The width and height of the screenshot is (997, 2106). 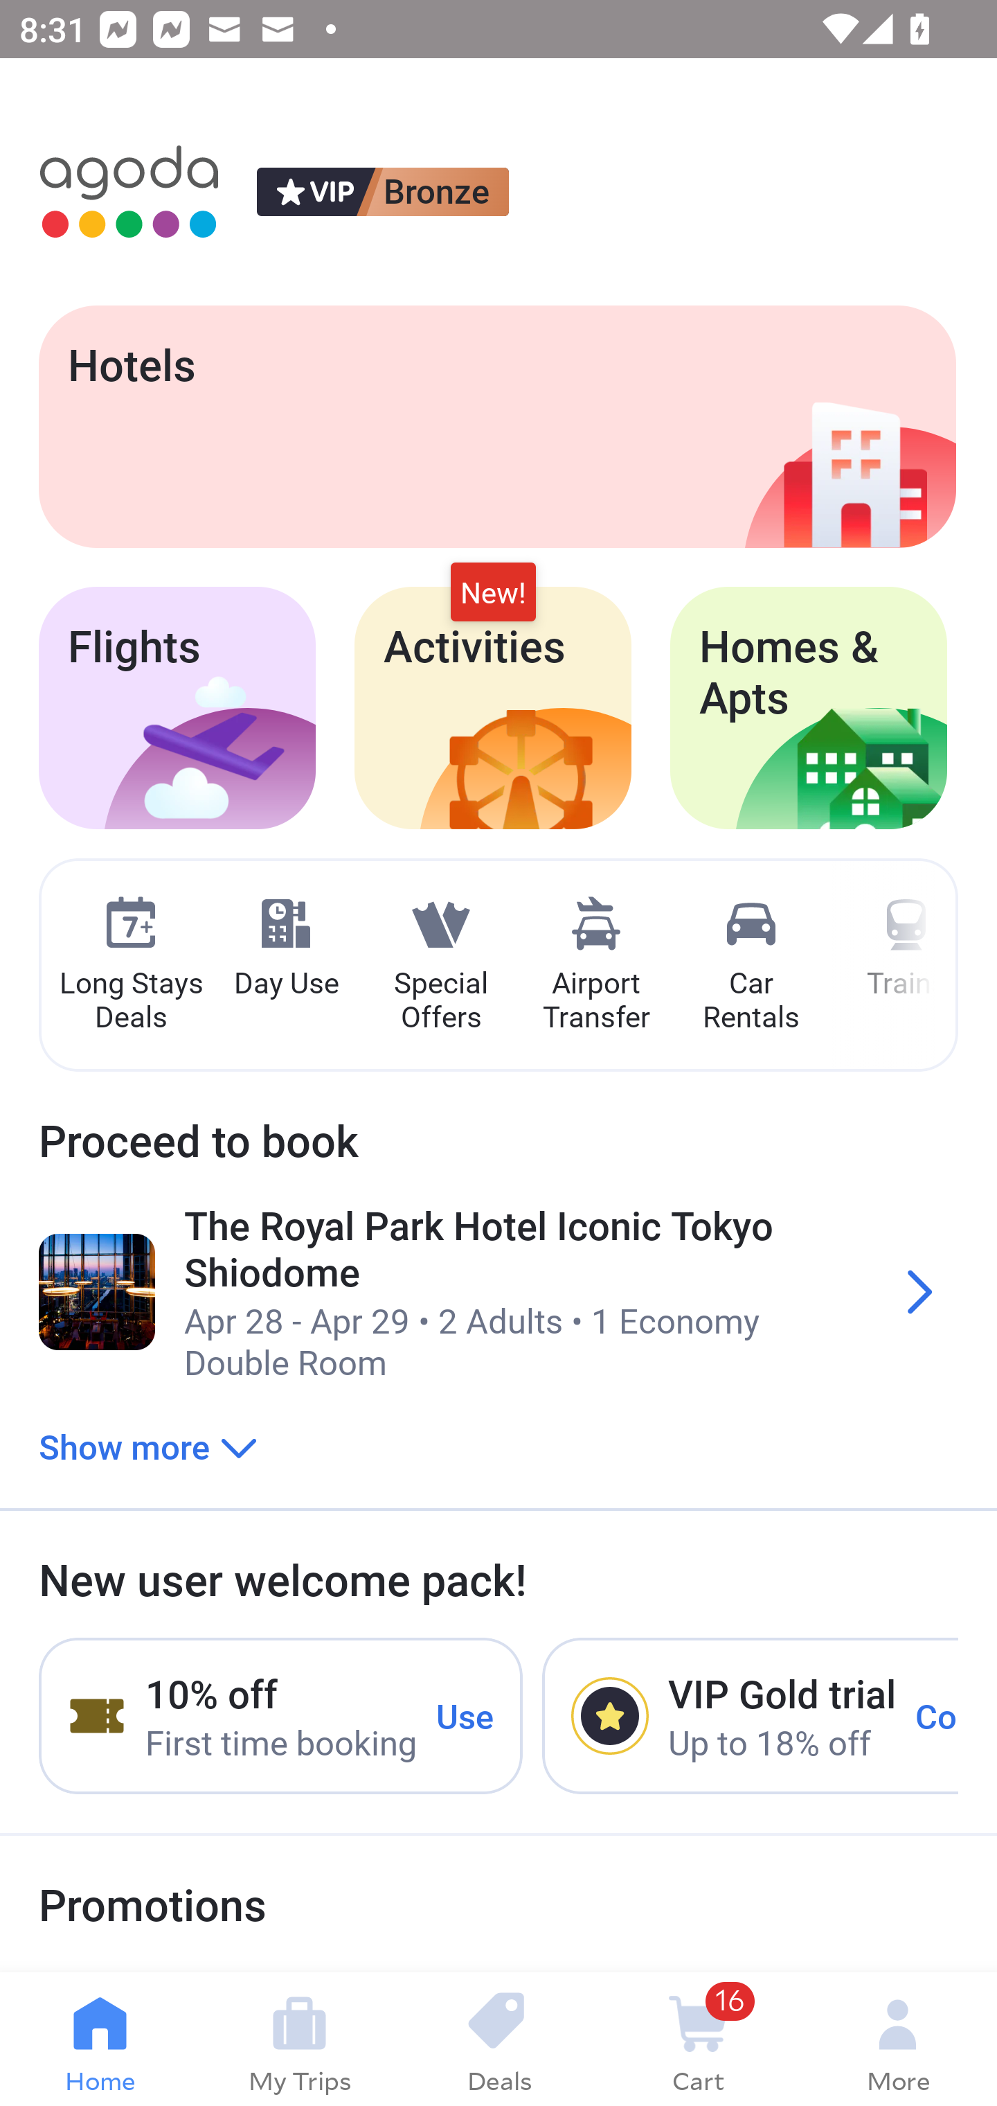 I want to click on Day Use, so click(x=286, y=948).